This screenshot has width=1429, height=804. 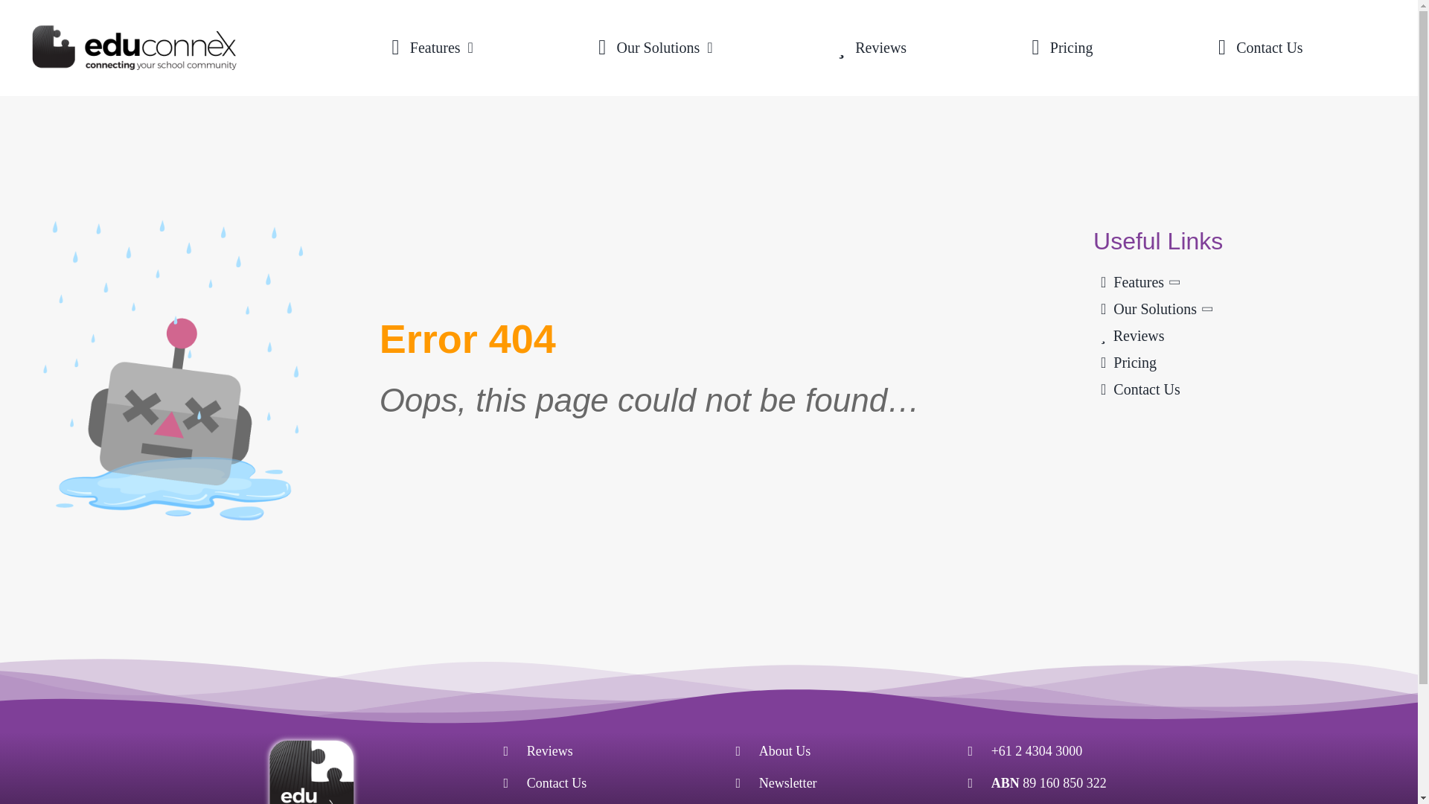 What do you see at coordinates (557, 783) in the screenshot?
I see `Contact Us` at bounding box center [557, 783].